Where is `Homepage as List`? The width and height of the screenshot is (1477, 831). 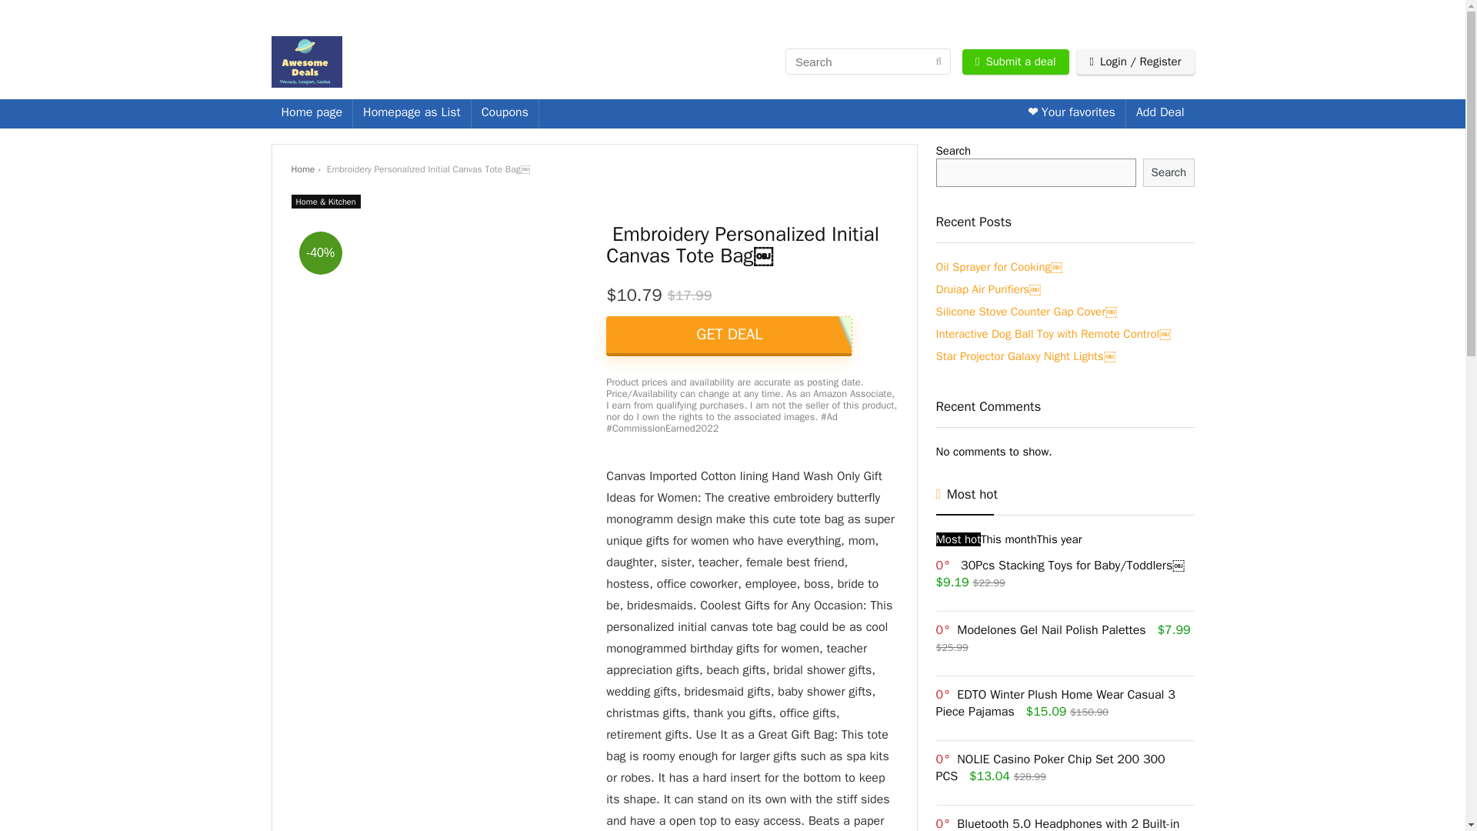 Homepage as List is located at coordinates (412, 114).